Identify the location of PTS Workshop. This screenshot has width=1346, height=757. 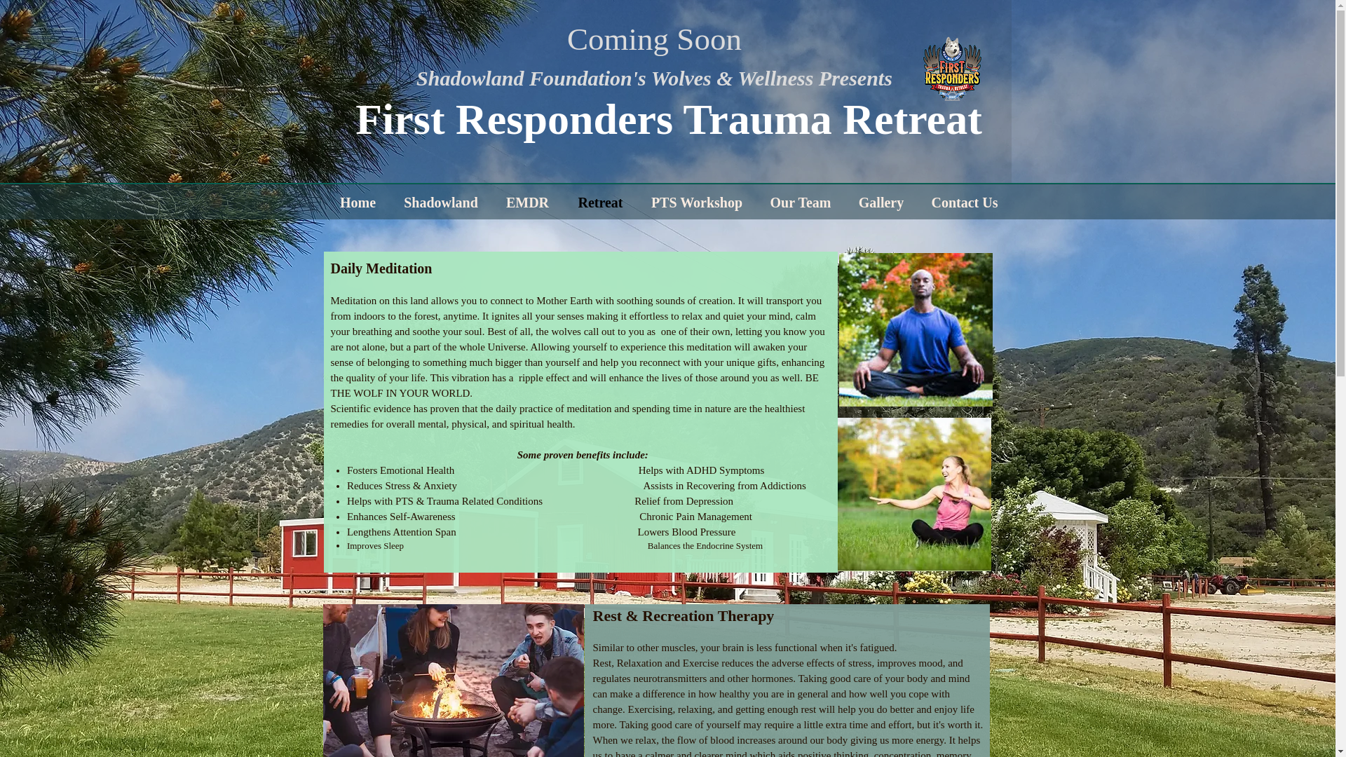
(697, 202).